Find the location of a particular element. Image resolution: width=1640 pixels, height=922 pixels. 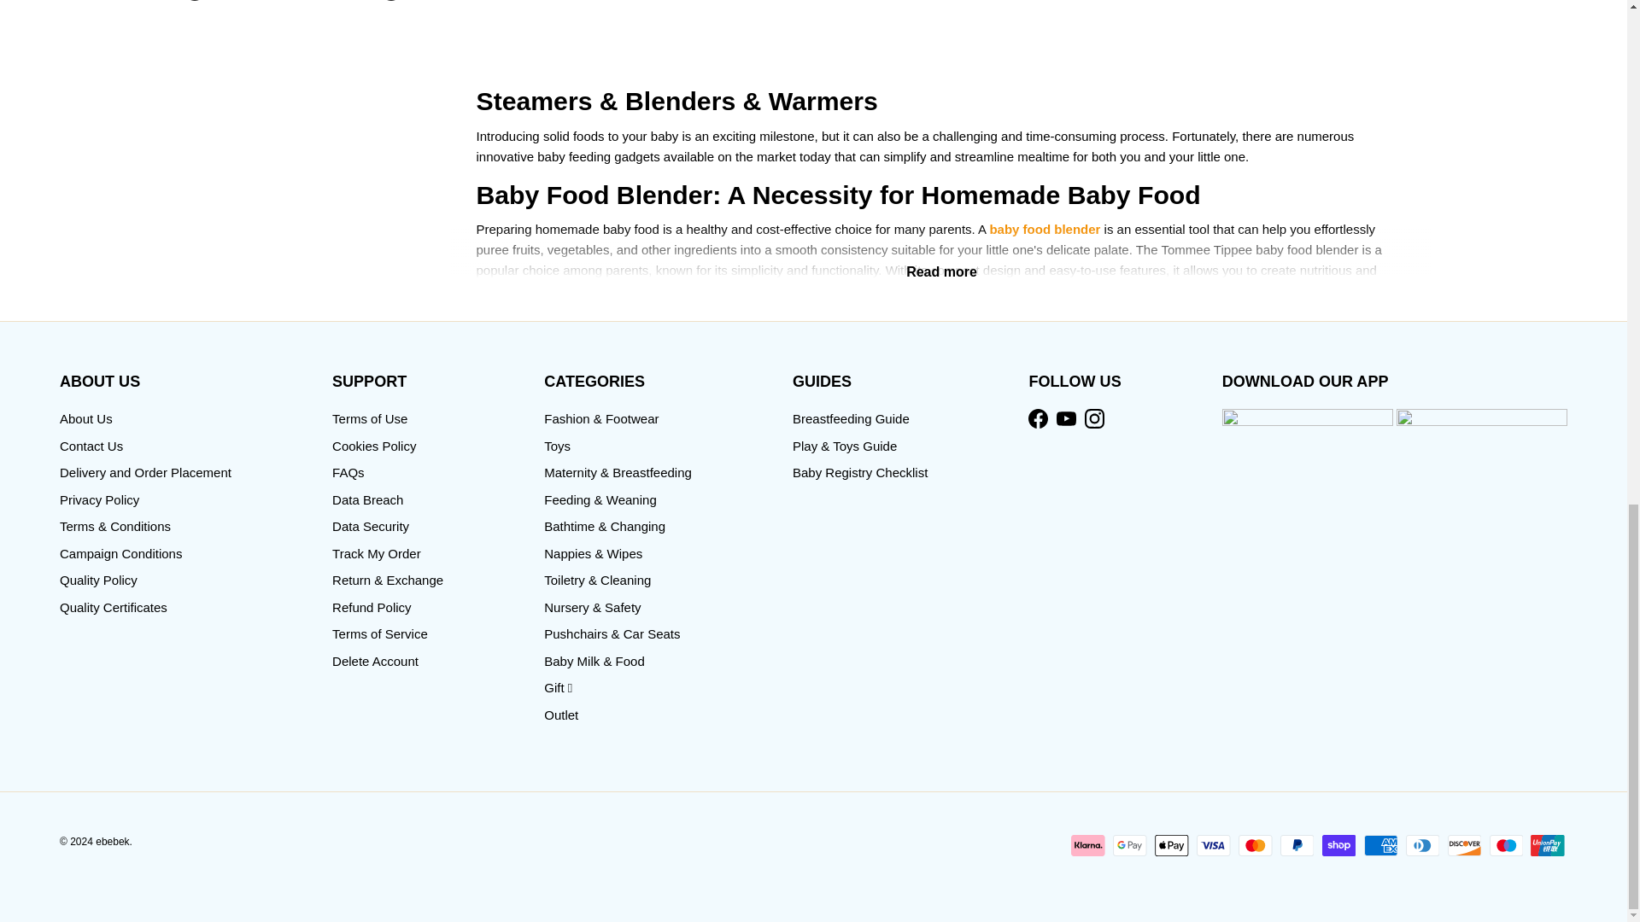

ebebek on Instagram is located at coordinates (1093, 418).